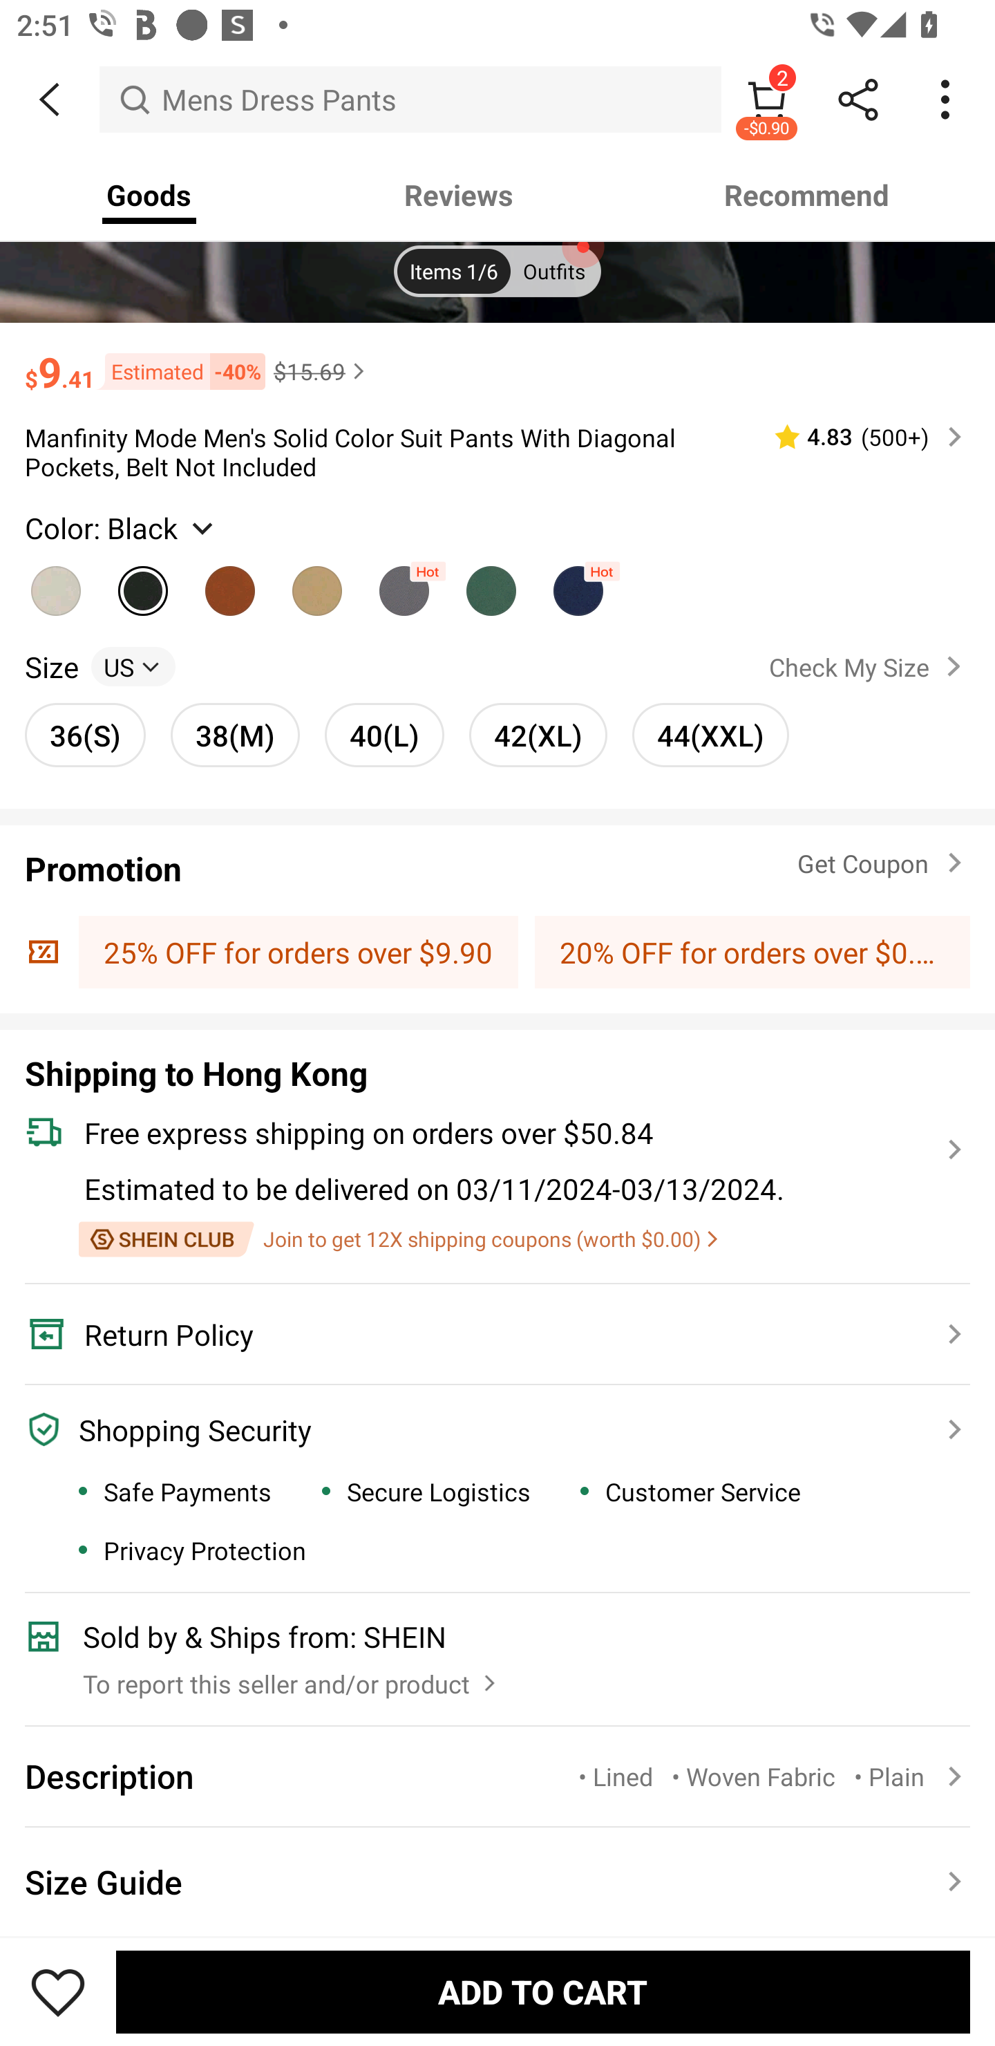  What do you see at coordinates (767, 99) in the screenshot?
I see `2 -$0.90` at bounding box center [767, 99].